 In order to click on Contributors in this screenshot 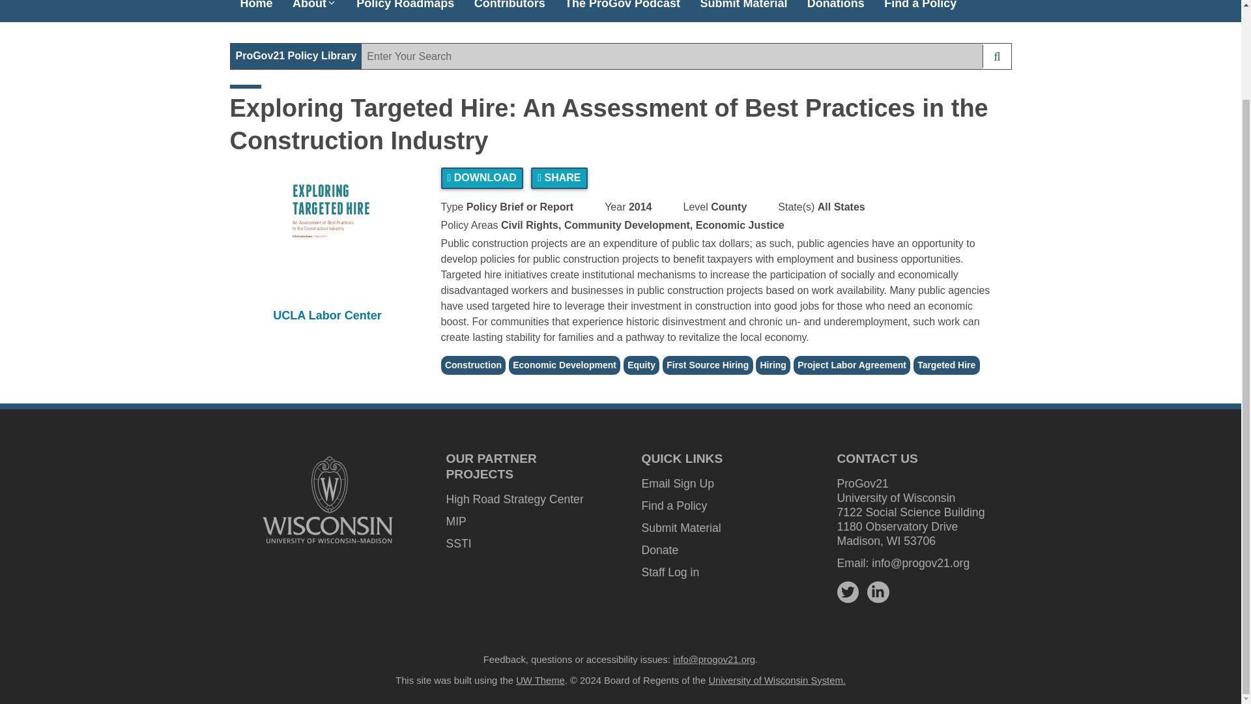, I will do `click(510, 7)`.